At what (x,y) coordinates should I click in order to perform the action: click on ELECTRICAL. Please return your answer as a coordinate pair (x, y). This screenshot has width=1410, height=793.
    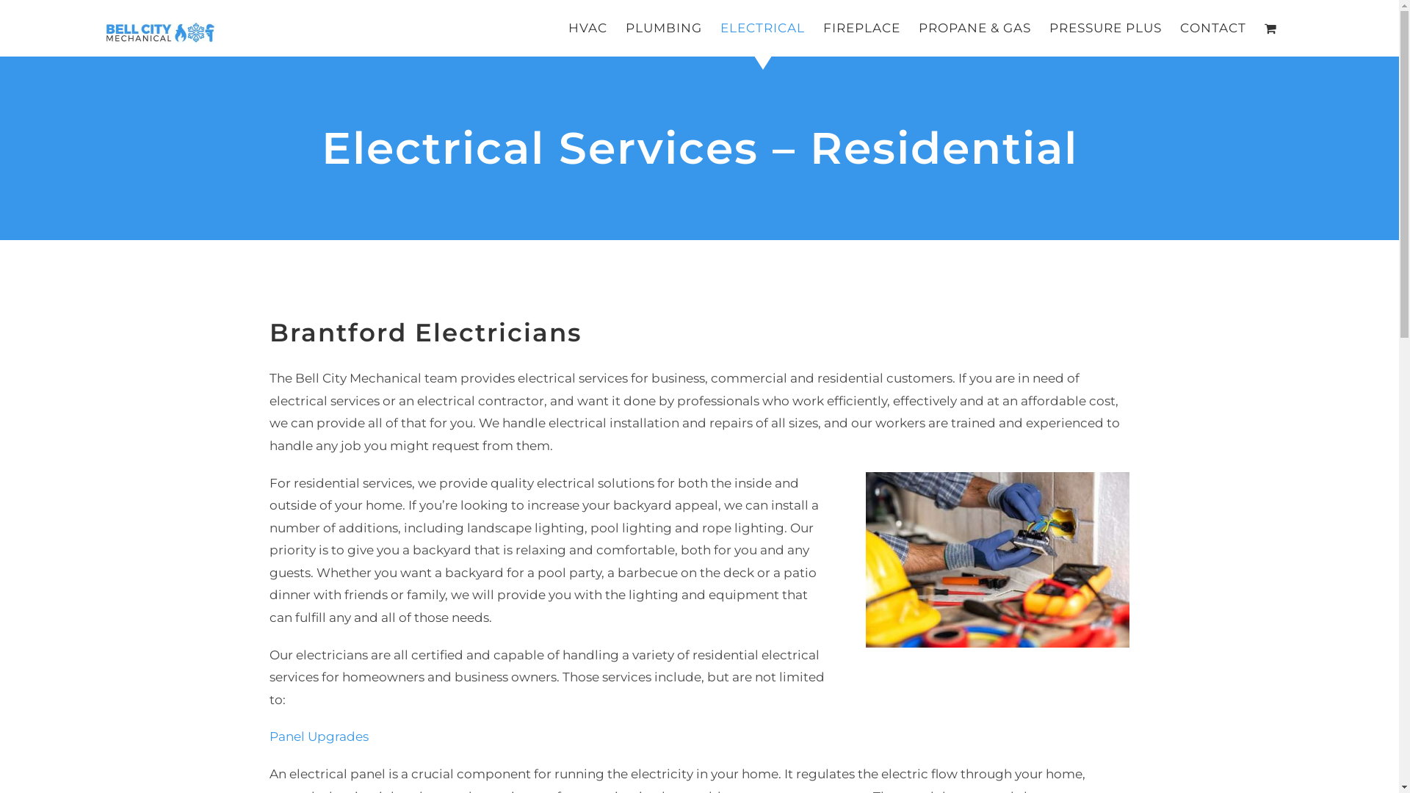
    Looking at the image, I should click on (762, 28).